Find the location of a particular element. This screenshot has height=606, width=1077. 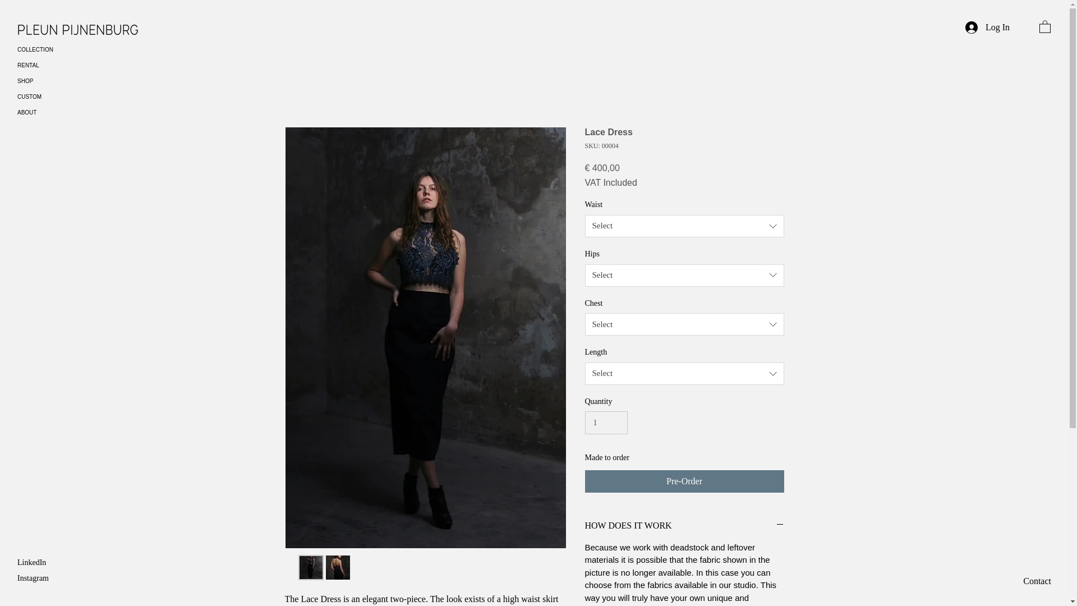

Instagram is located at coordinates (33, 578).